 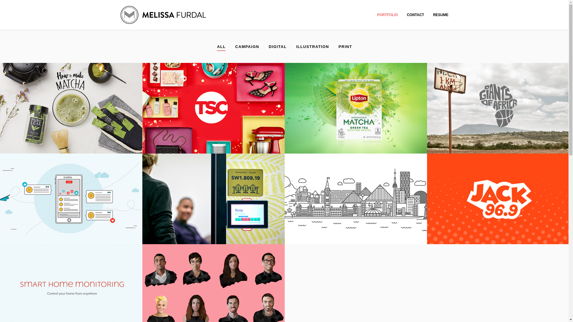 I want to click on Campaign, so click(x=247, y=47).